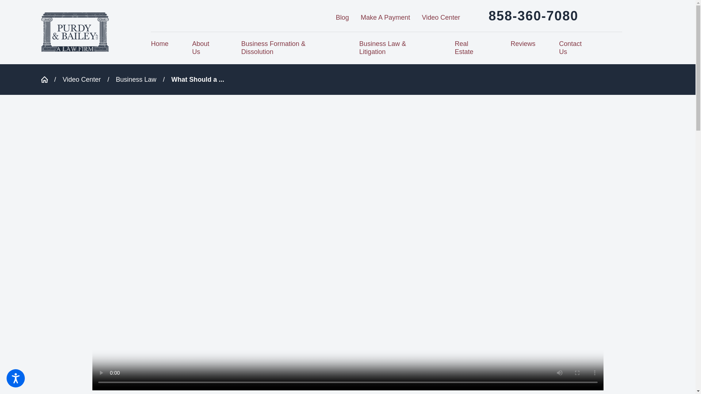 The height and width of the screenshot is (394, 701). I want to click on Real Estate, so click(471, 47).